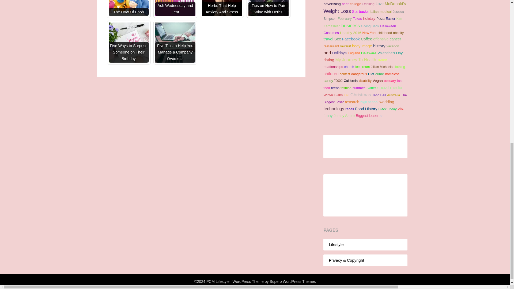  Describe the element at coordinates (128, 43) in the screenshot. I see `Five Ways to Surprise Someone on Their Birthday` at that location.